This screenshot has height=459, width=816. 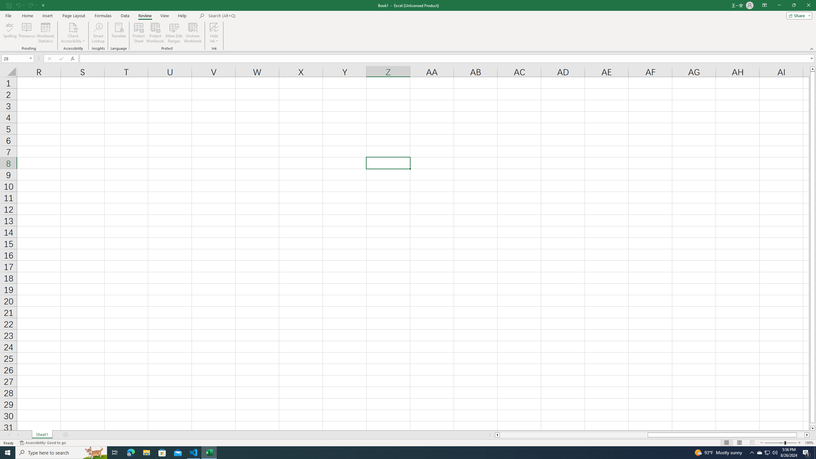 I want to click on File Tab, so click(x=8, y=15).